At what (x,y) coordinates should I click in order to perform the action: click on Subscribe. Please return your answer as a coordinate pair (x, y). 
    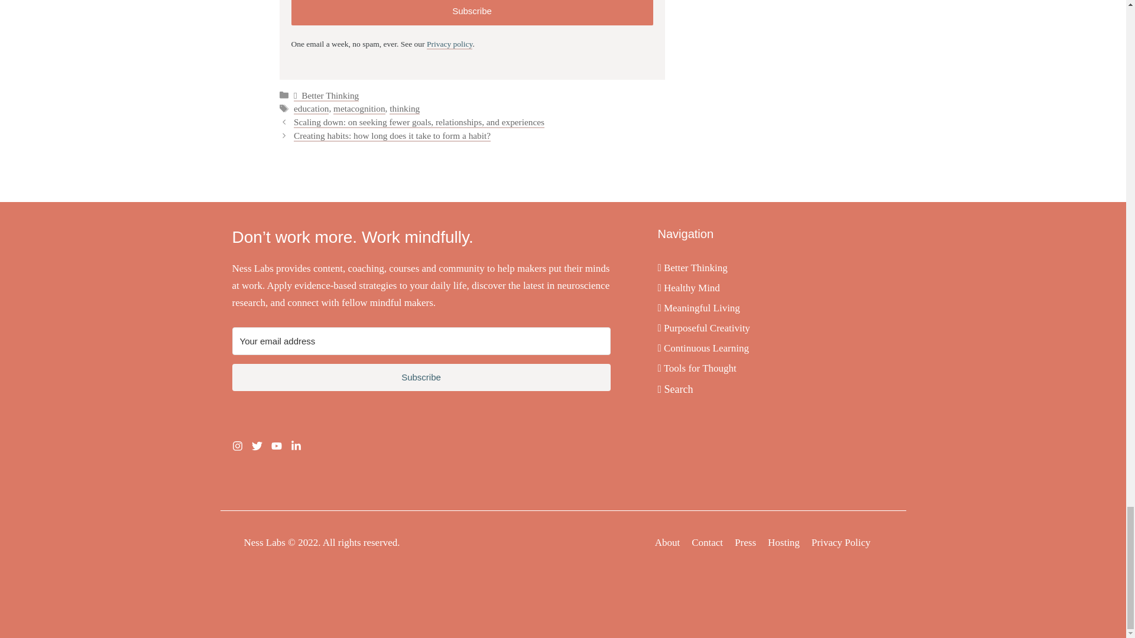
    Looking at the image, I should click on (472, 13).